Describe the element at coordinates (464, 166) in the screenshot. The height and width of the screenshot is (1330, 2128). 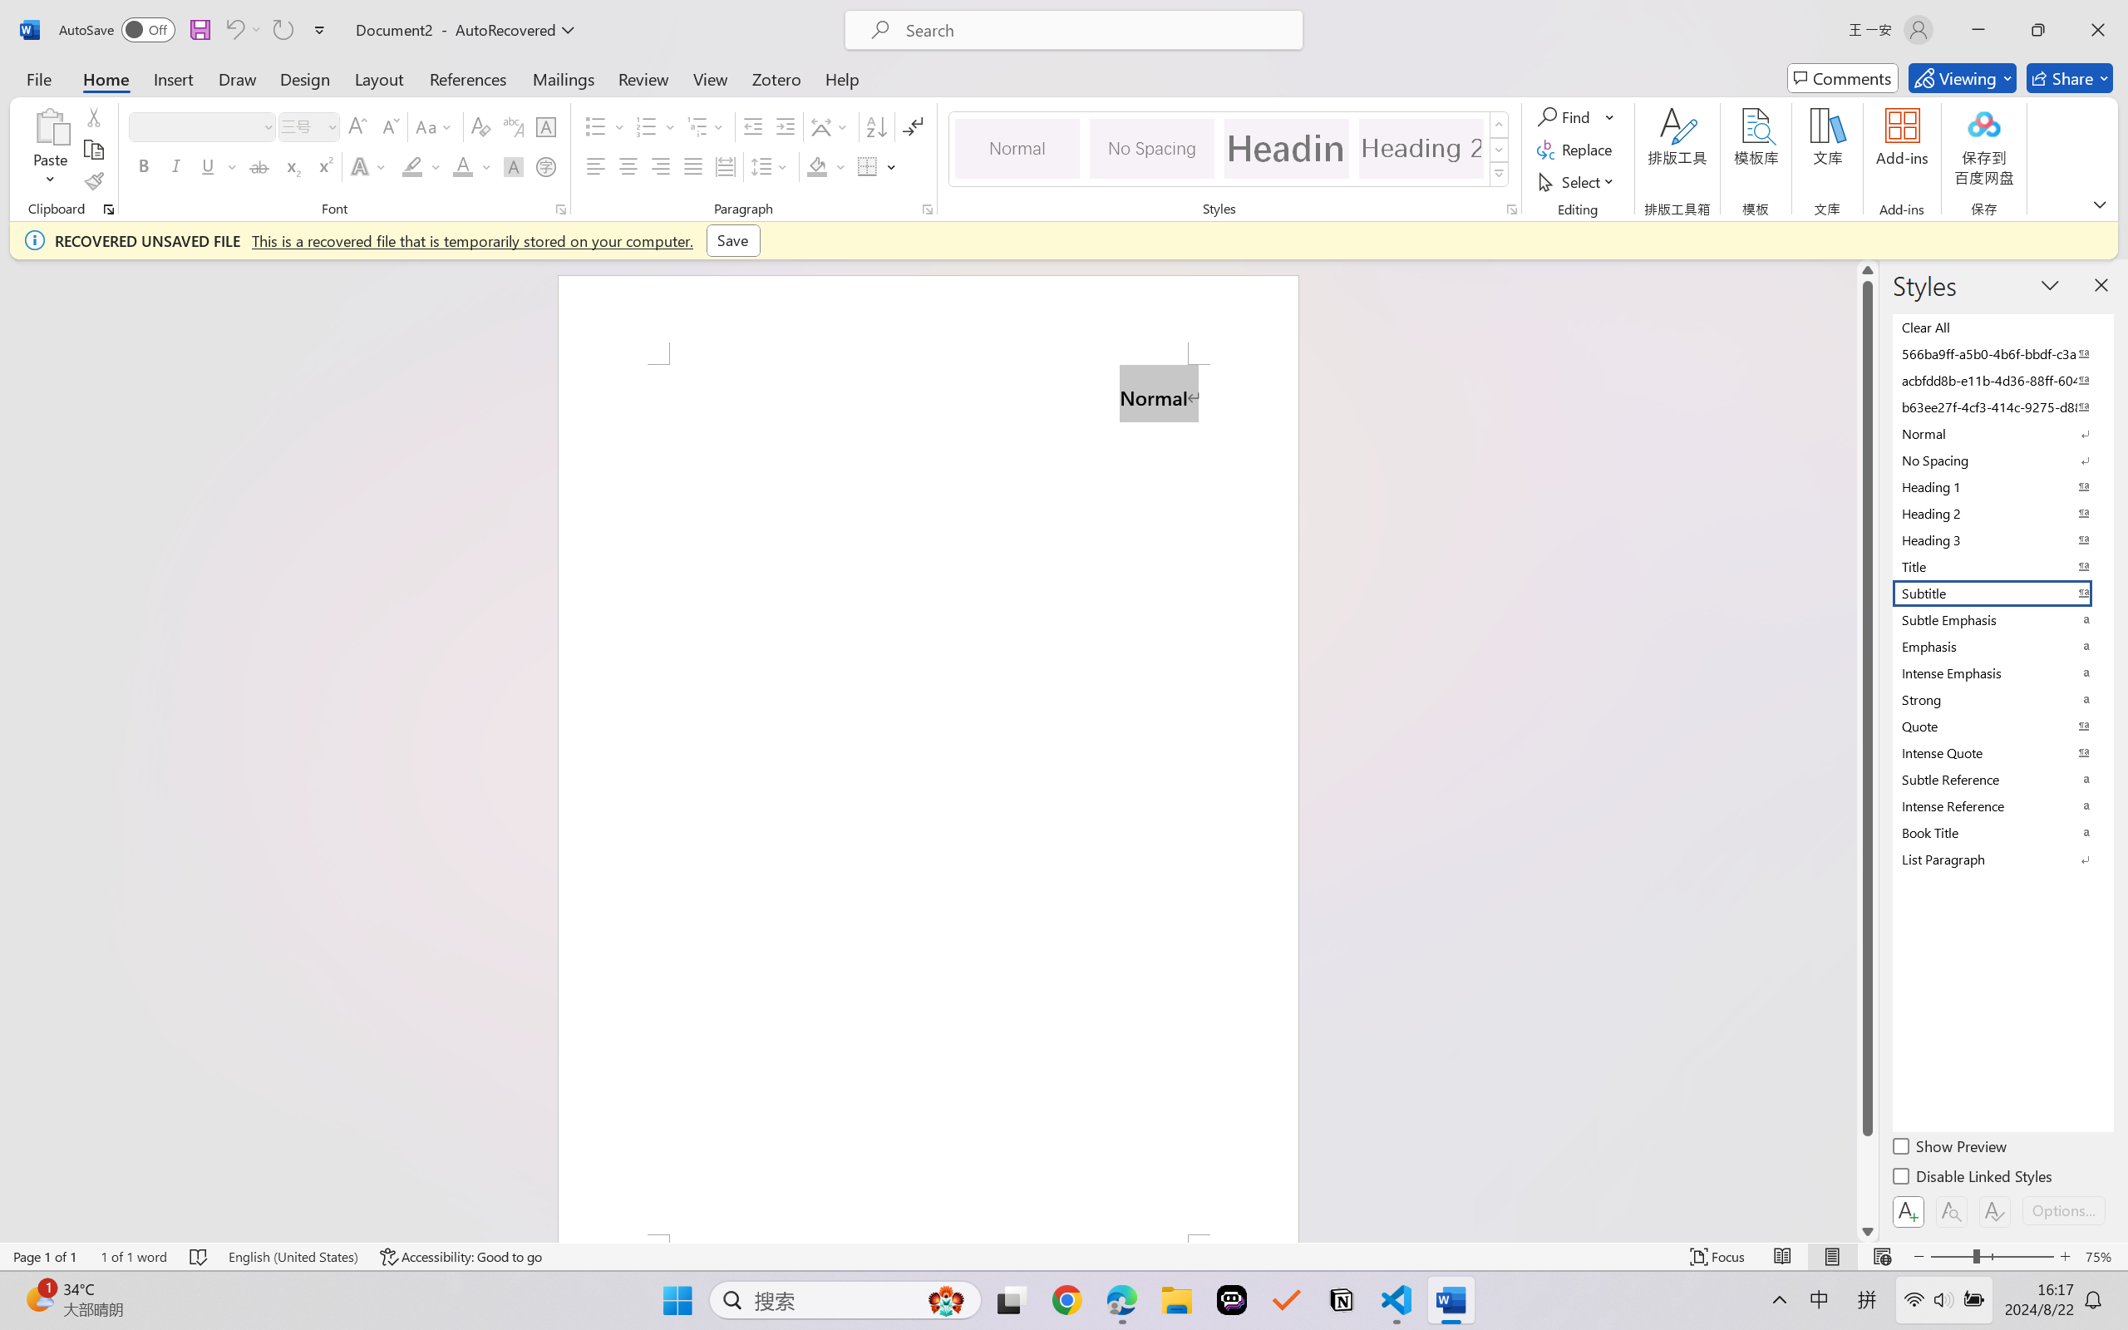
I see `Font Color RGB(255, 0, 0)` at that location.